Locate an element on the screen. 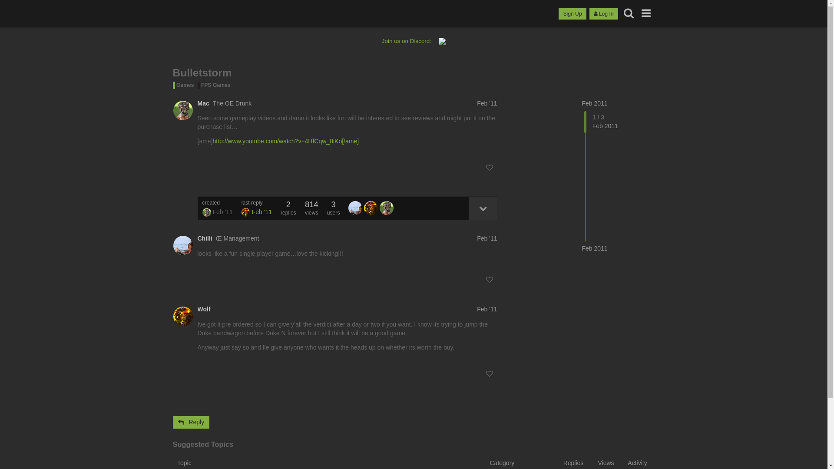 Image resolution: width=834 pixels, height=469 pixels. Mac is located at coordinates (182, 110).